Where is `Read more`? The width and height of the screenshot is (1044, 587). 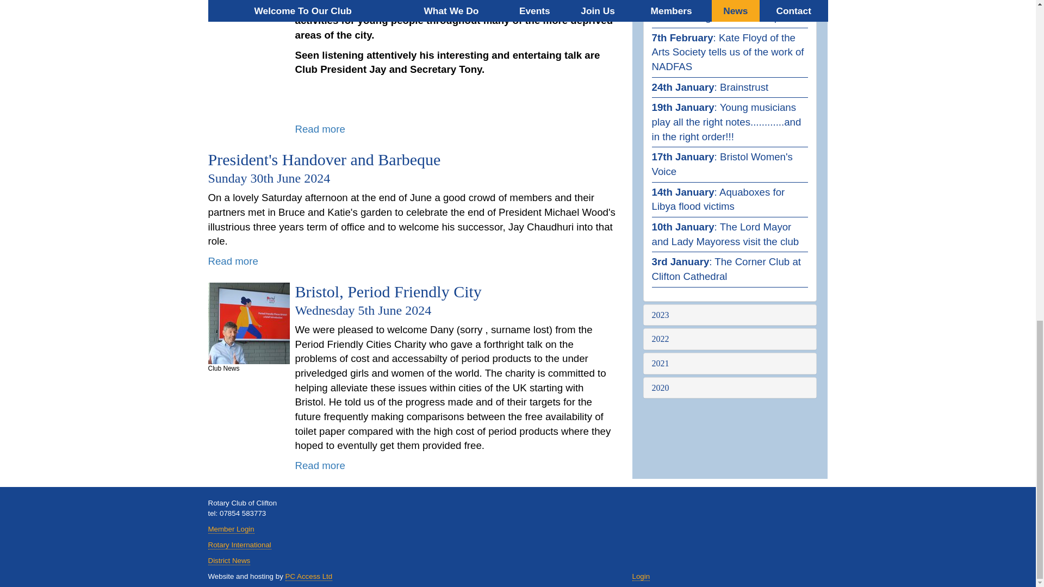 Read more is located at coordinates (319, 129).